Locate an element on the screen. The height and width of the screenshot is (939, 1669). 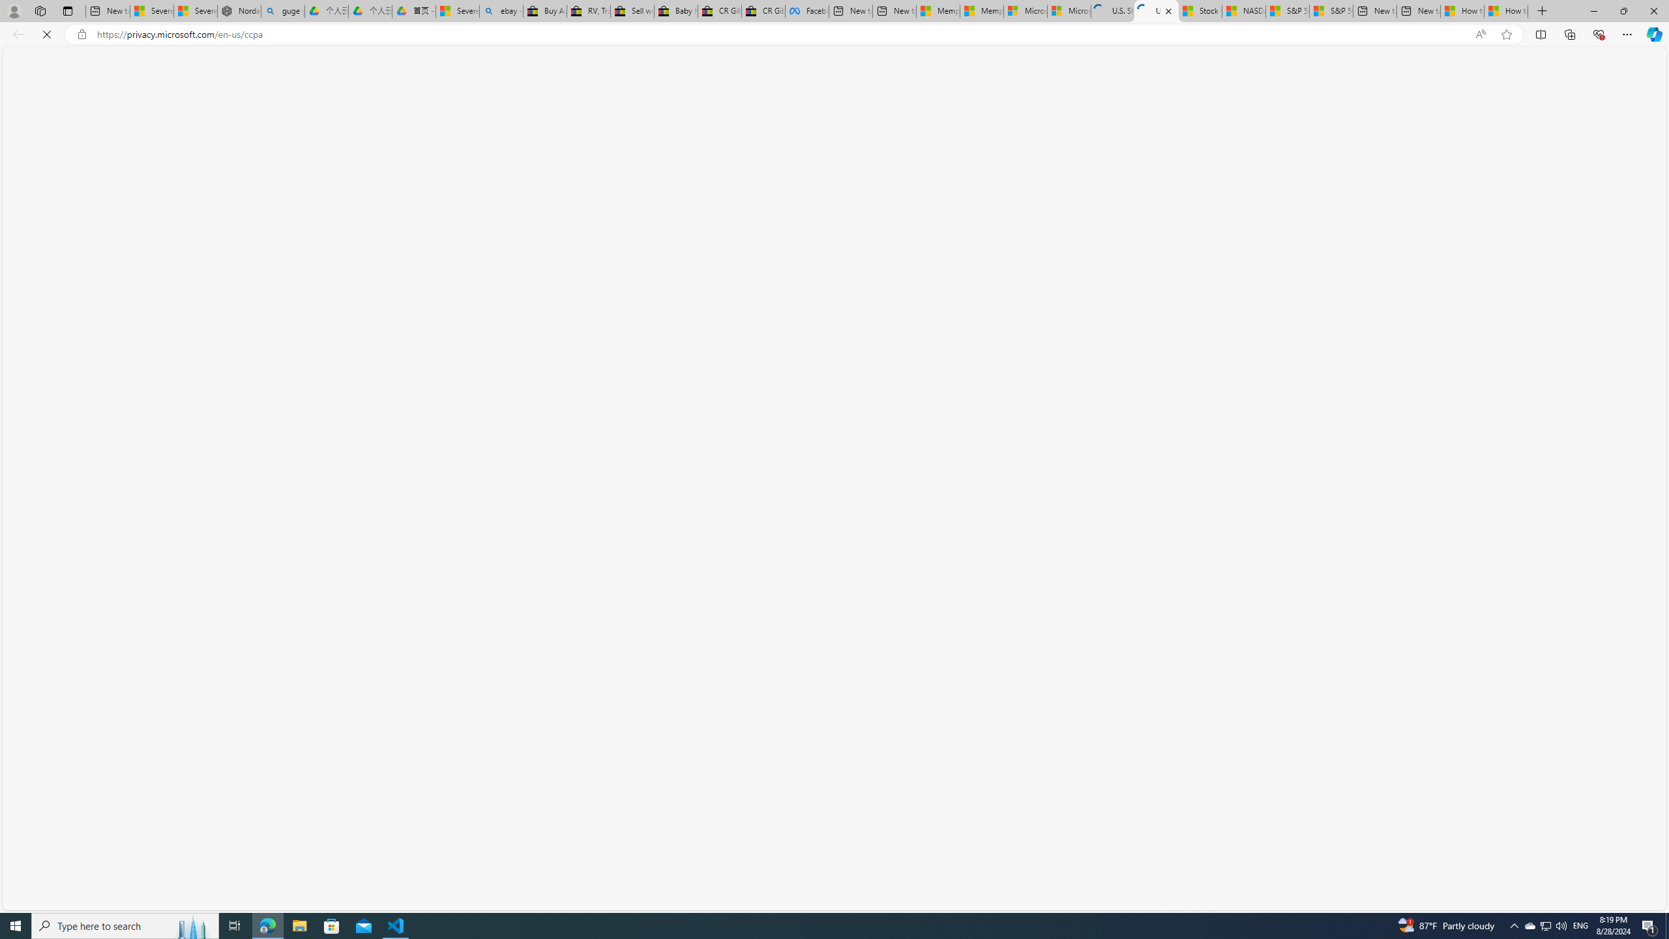
Buy Auto Parts & Accessories | eBay is located at coordinates (545, 11).